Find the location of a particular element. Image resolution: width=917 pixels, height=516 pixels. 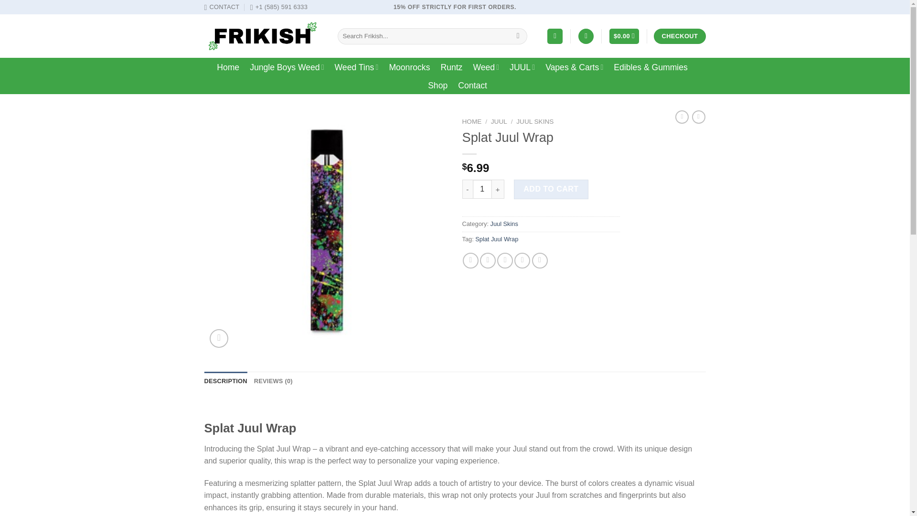

Zoom is located at coordinates (219, 338).